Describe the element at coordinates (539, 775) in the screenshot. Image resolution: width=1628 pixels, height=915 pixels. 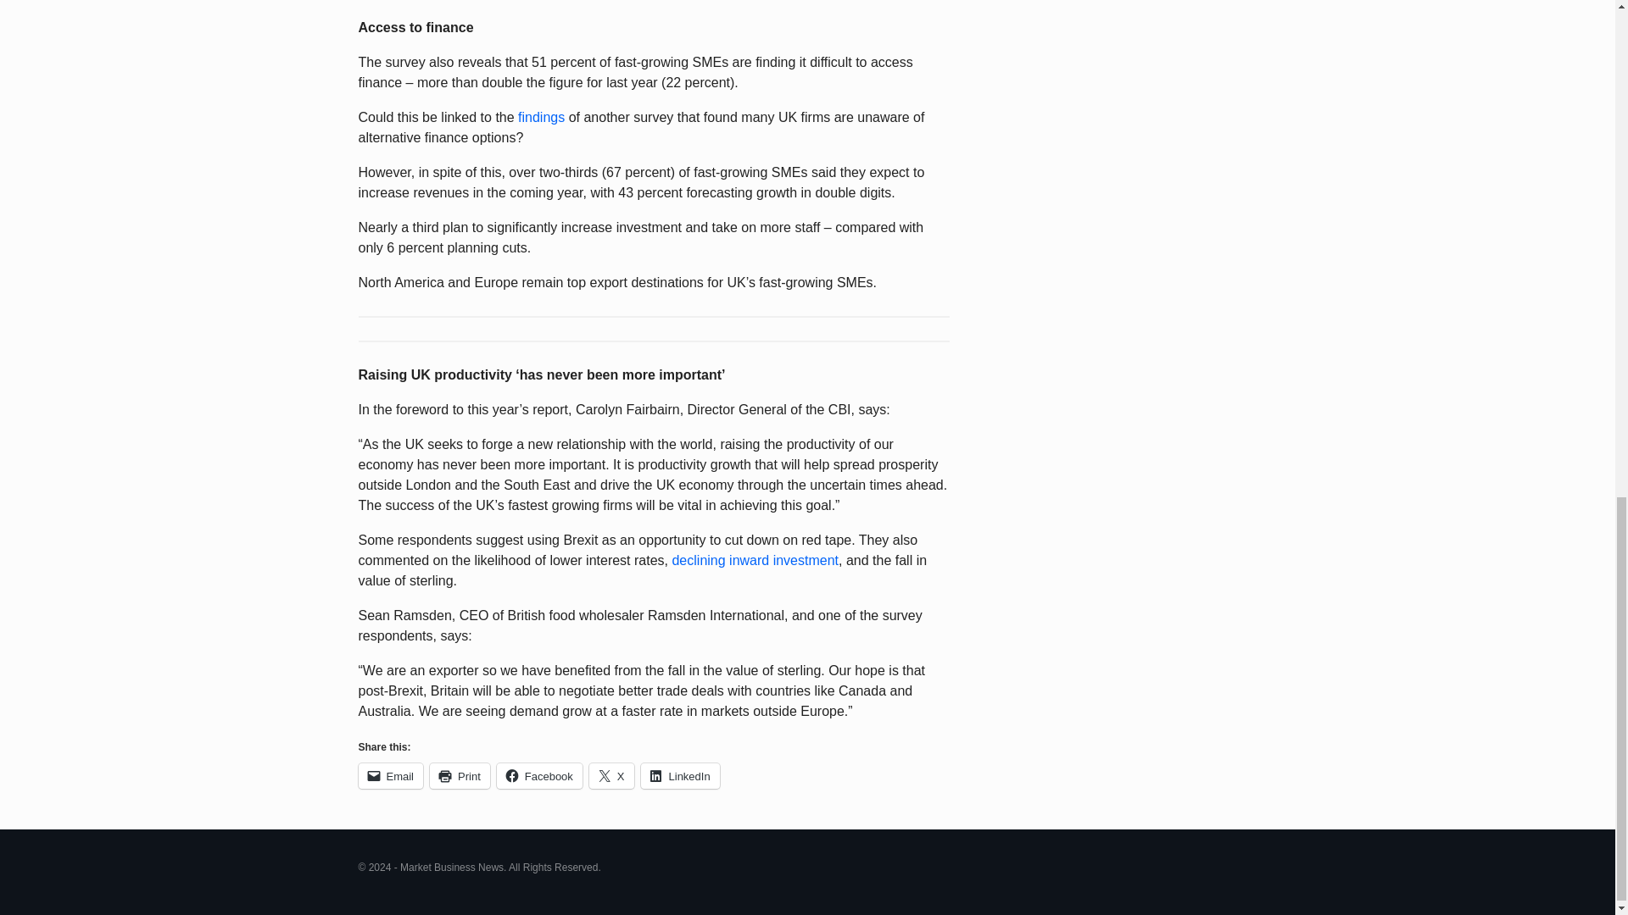
I see `Click to share on Facebook` at that location.